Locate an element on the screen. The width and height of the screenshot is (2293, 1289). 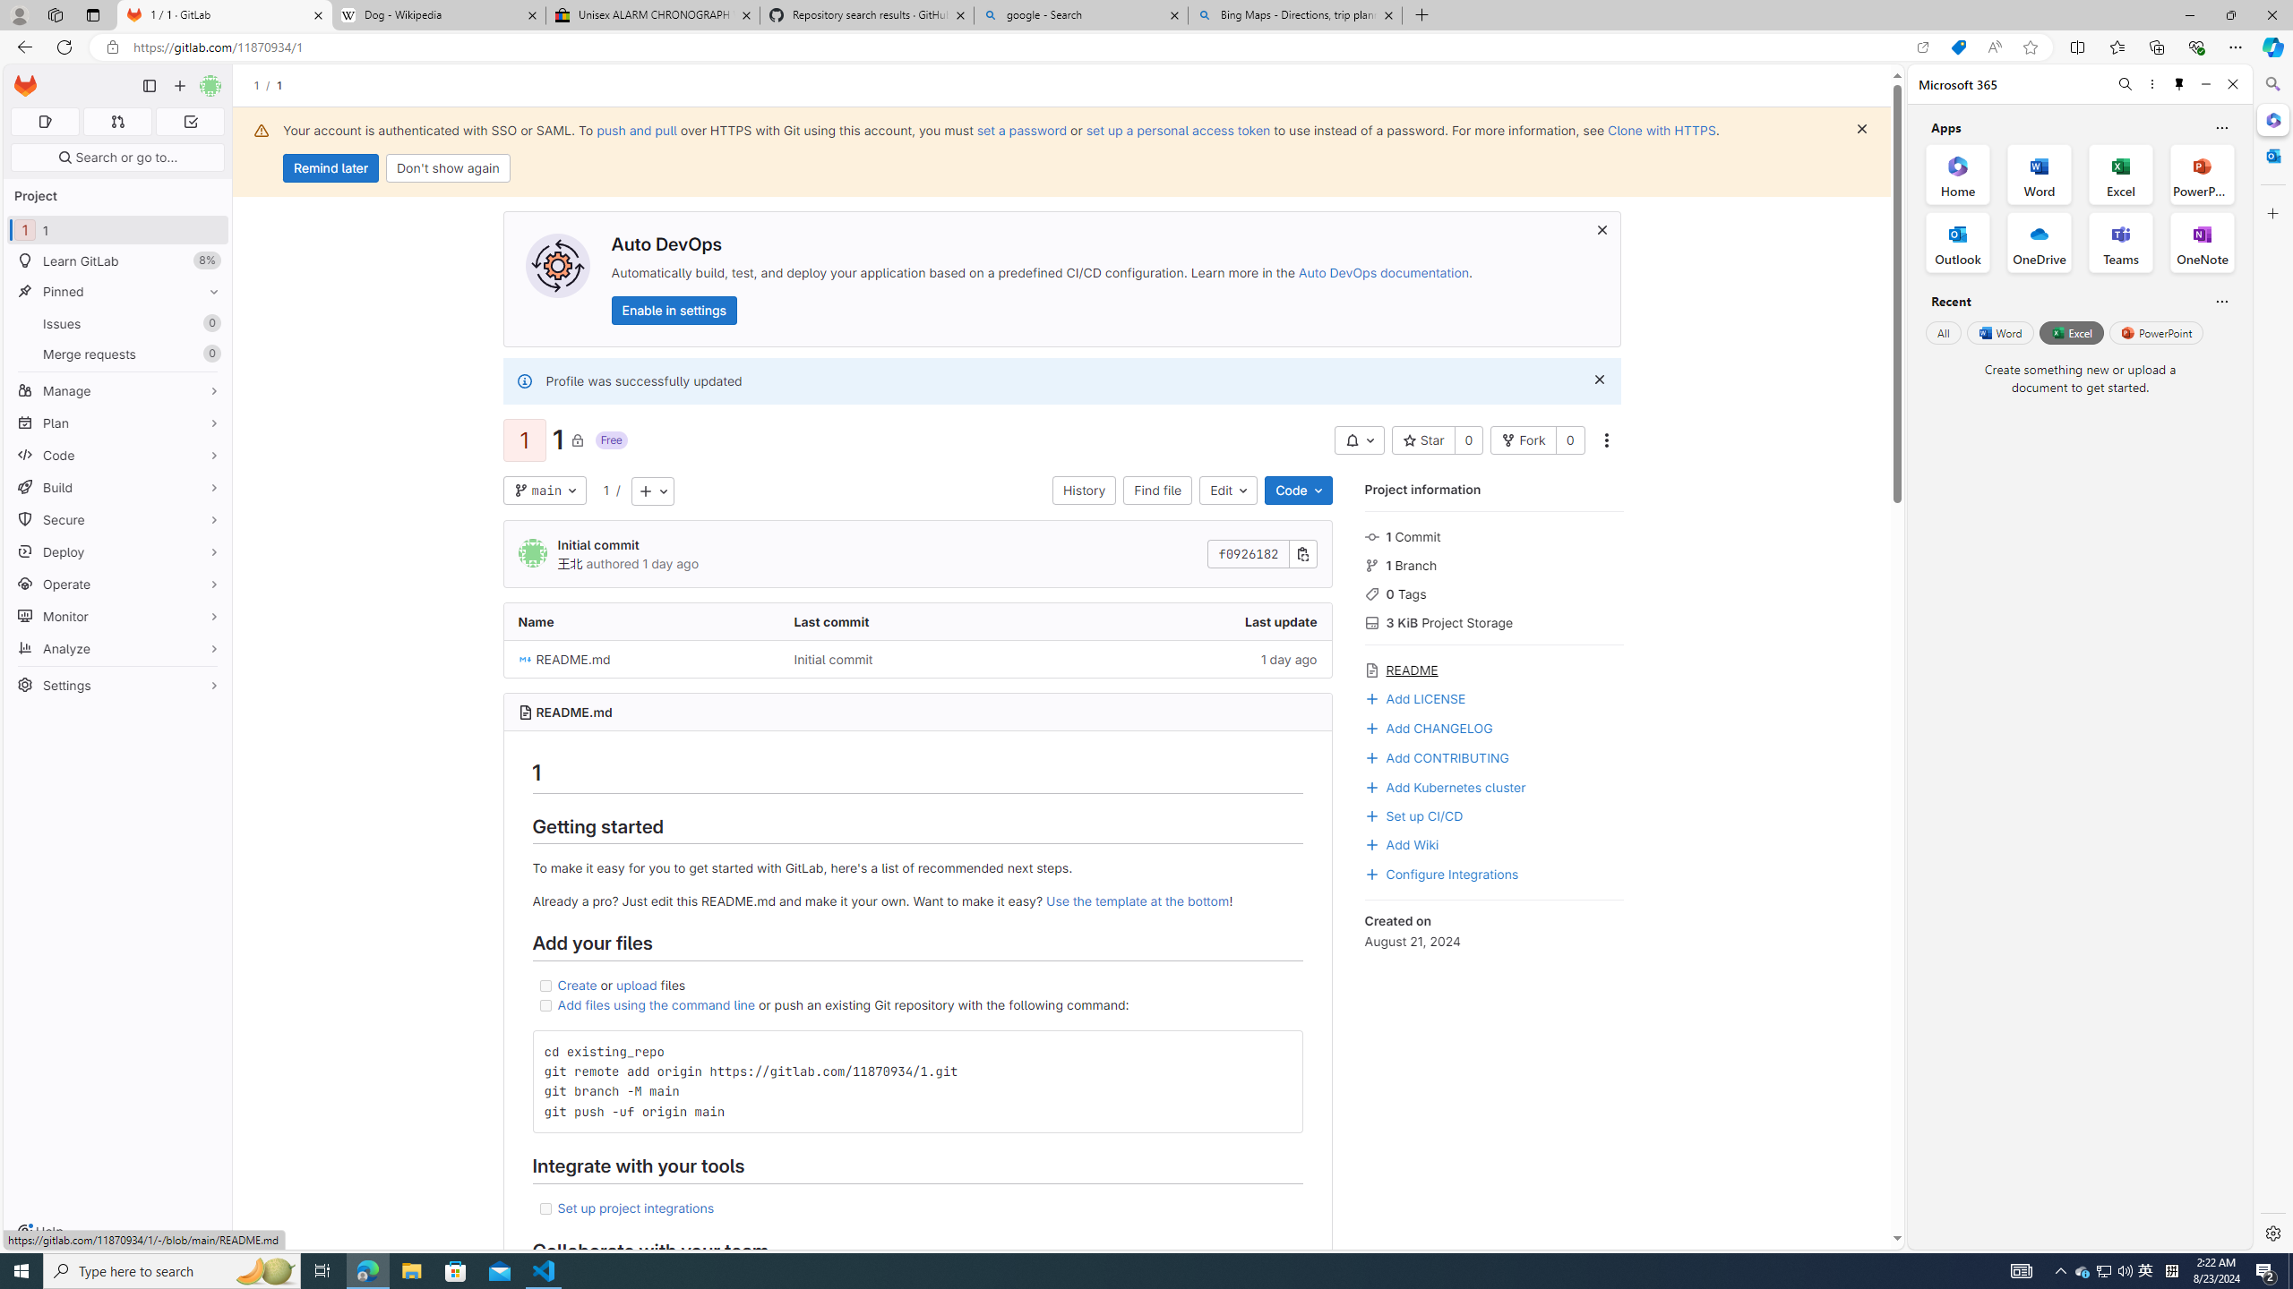
Find file is located at coordinates (1157, 491).